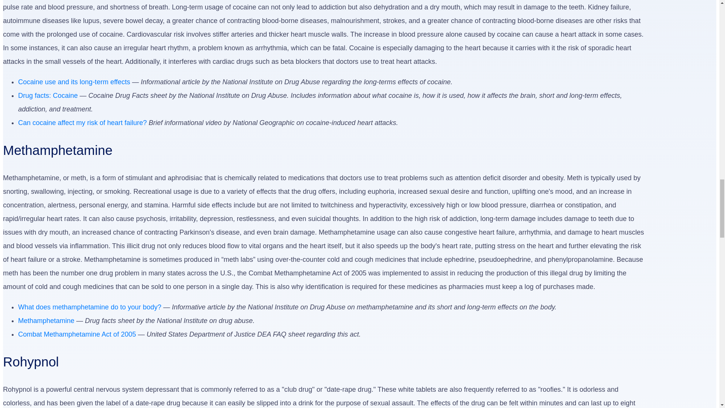 This screenshot has height=408, width=725. What do you see at coordinates (48, 96) in the screenshot?
I see `Drug facts: Cocaine` at bounding box center [48, 96].